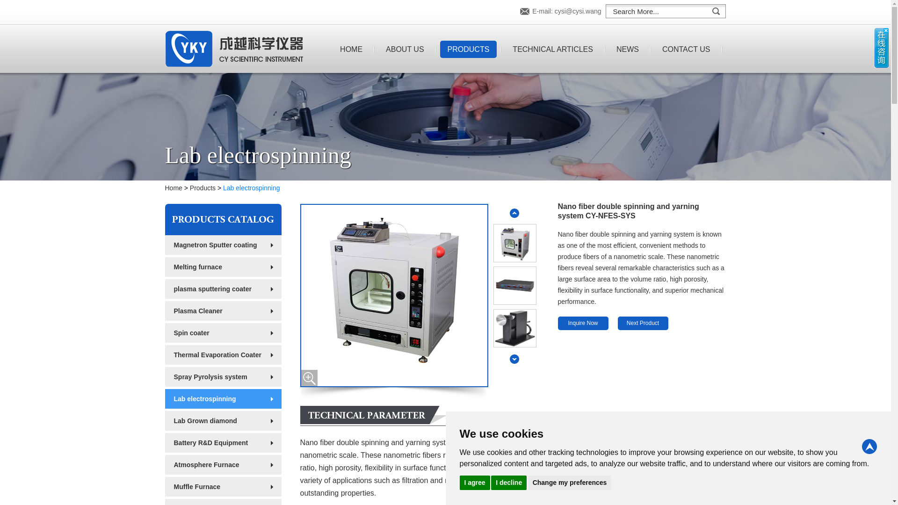 The width and height of the screenshot is (898, 505). Describe the element at coordinates (514, 328) in the screenshot. I see `Nano fiber double spinning and yarning system CY-NFES-SYS` at that location.